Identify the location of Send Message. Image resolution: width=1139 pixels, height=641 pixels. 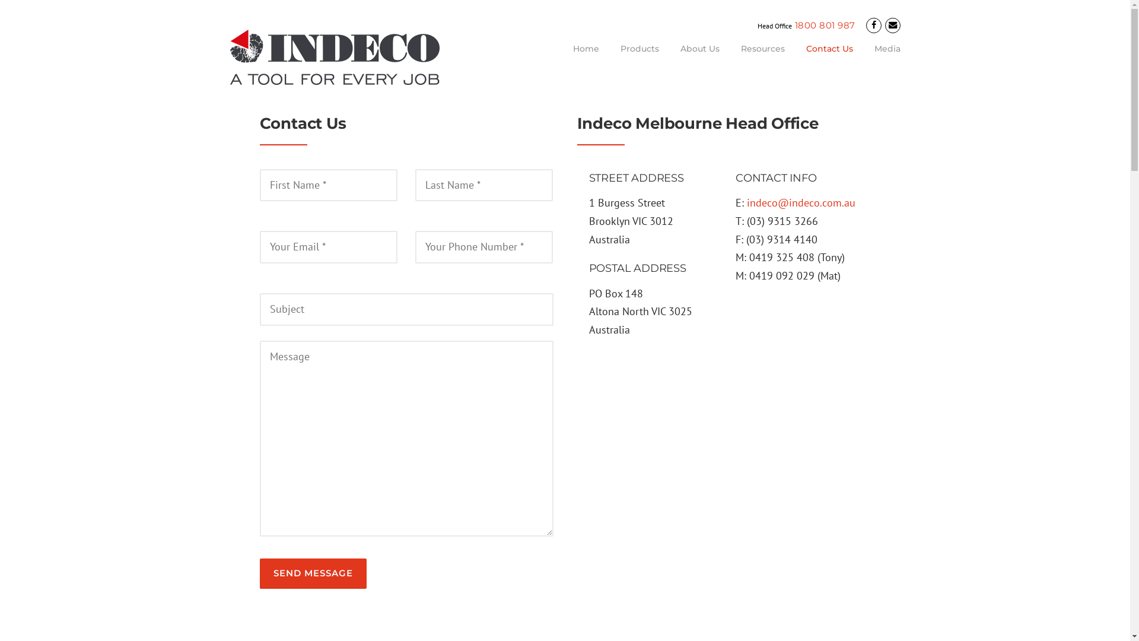
(313, 573).